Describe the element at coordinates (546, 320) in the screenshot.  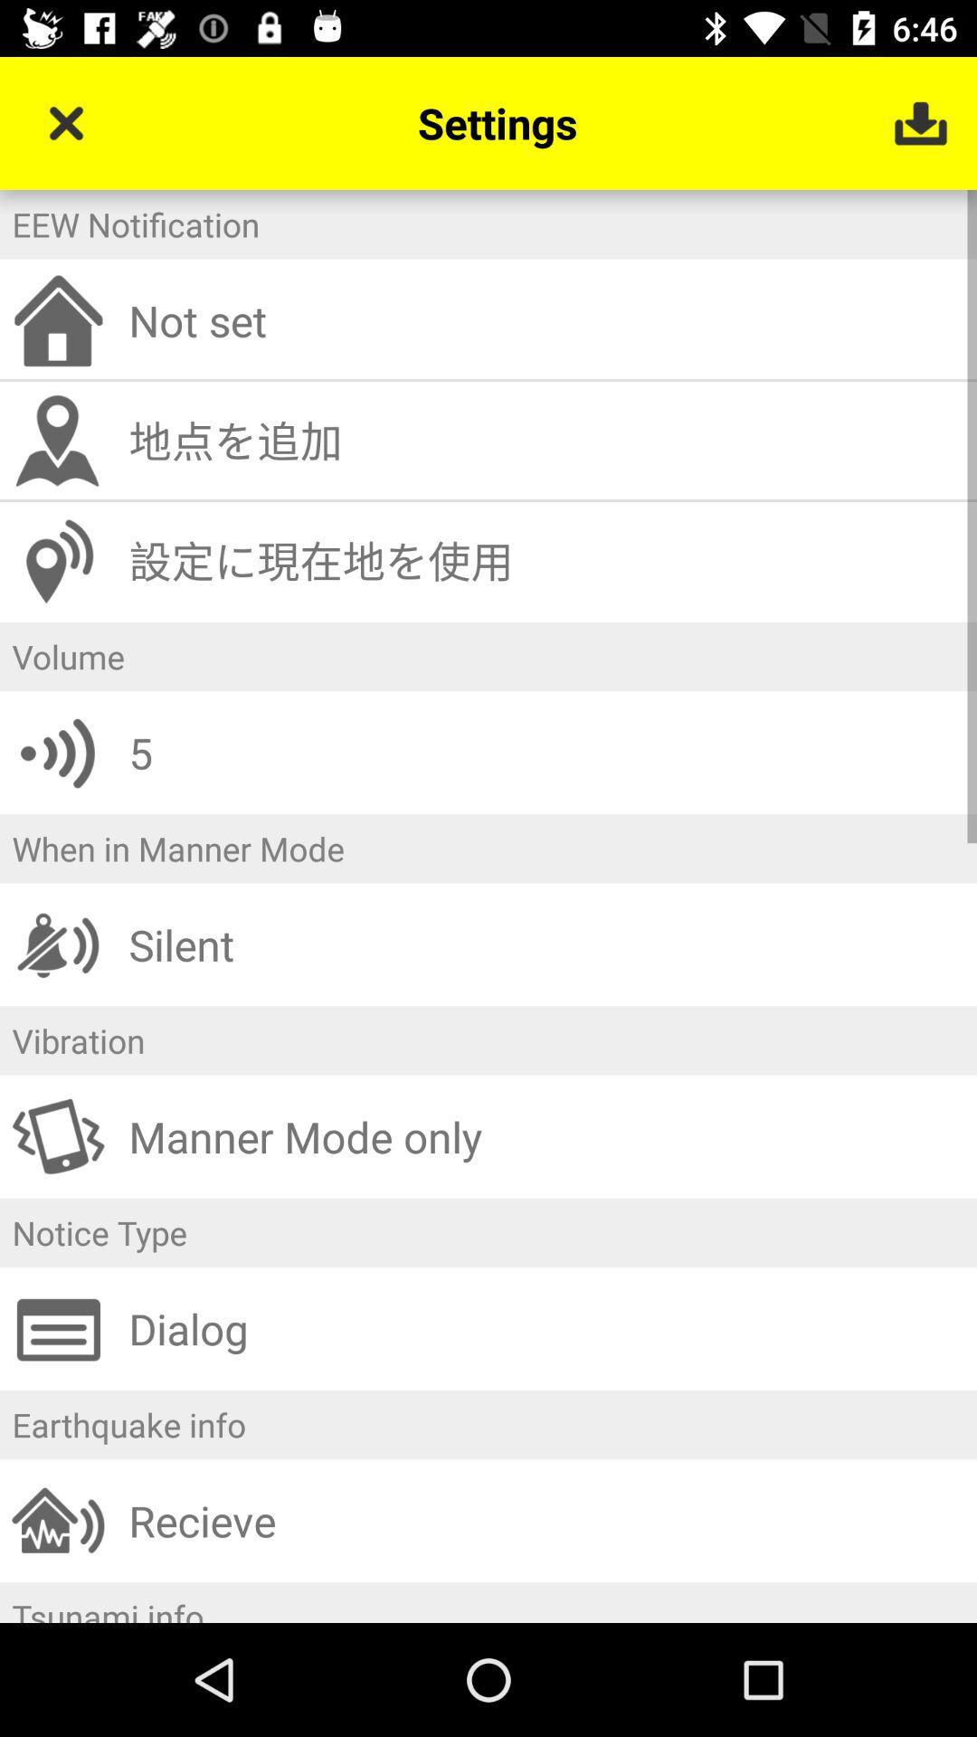
I see `swipe to not set` at that location.